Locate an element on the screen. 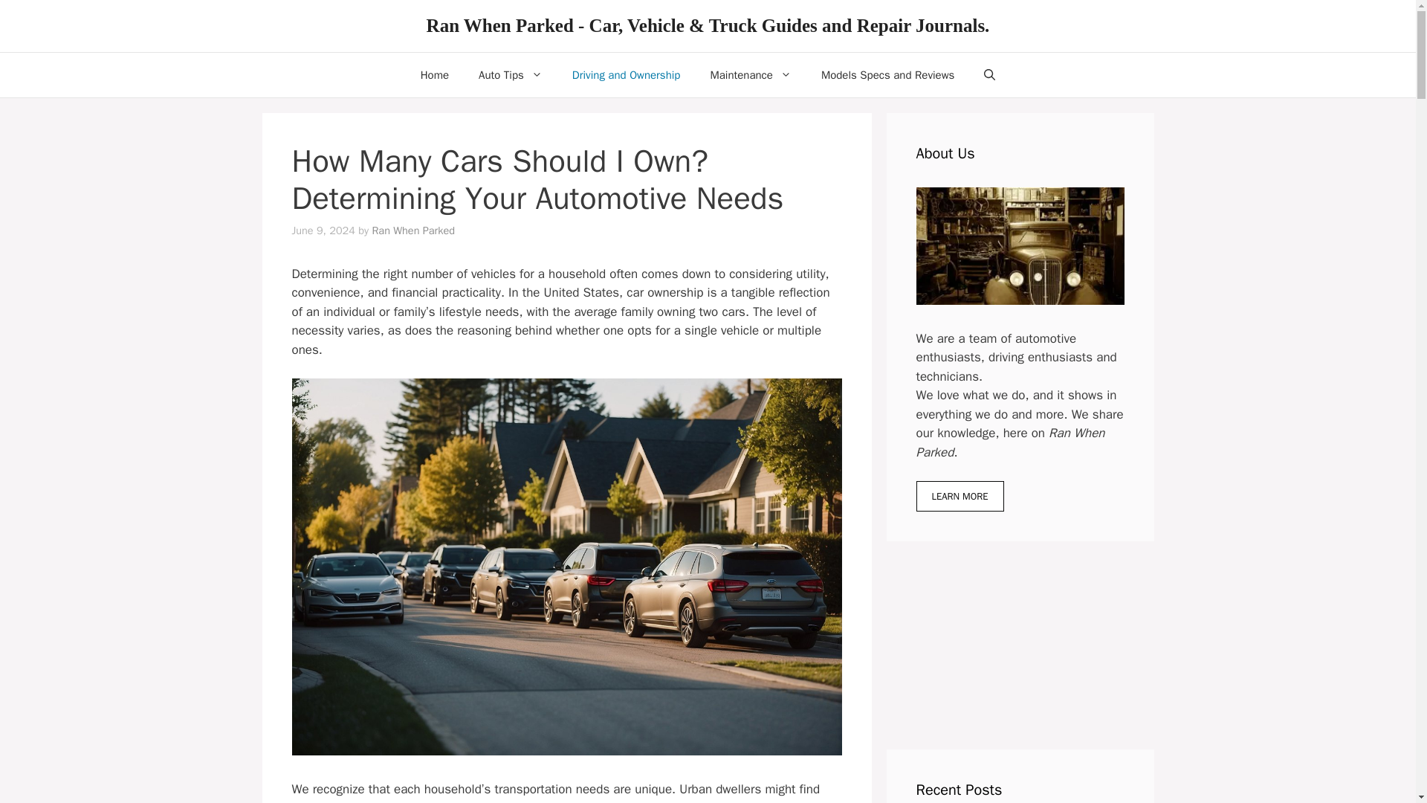 The height and width of the screenshot is (803, 1427). Home is located at coordinates (434, 74).